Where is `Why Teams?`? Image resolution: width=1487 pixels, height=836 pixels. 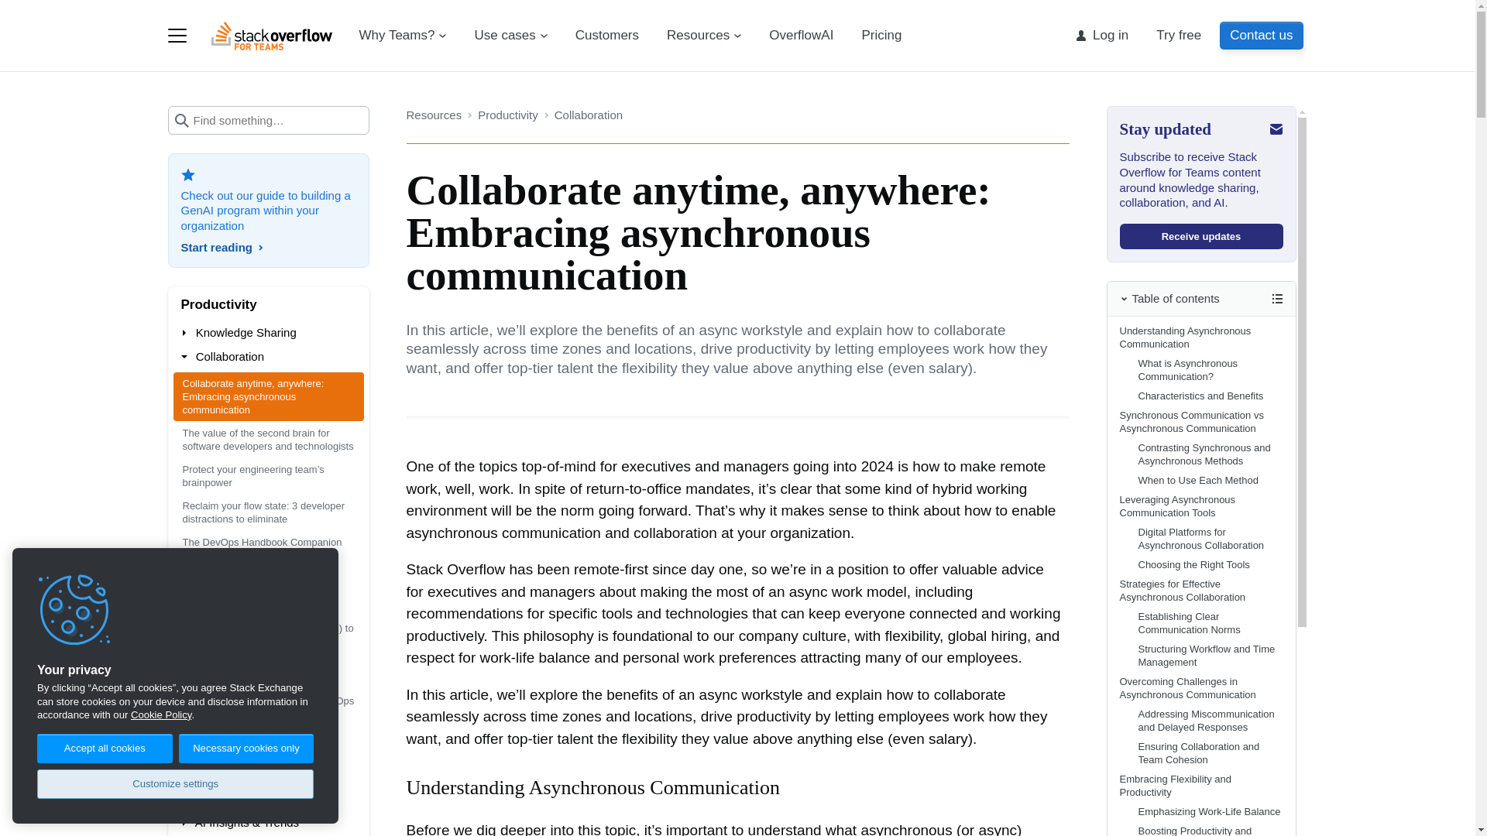 Why Teams? is located at coordinates (403, 36).